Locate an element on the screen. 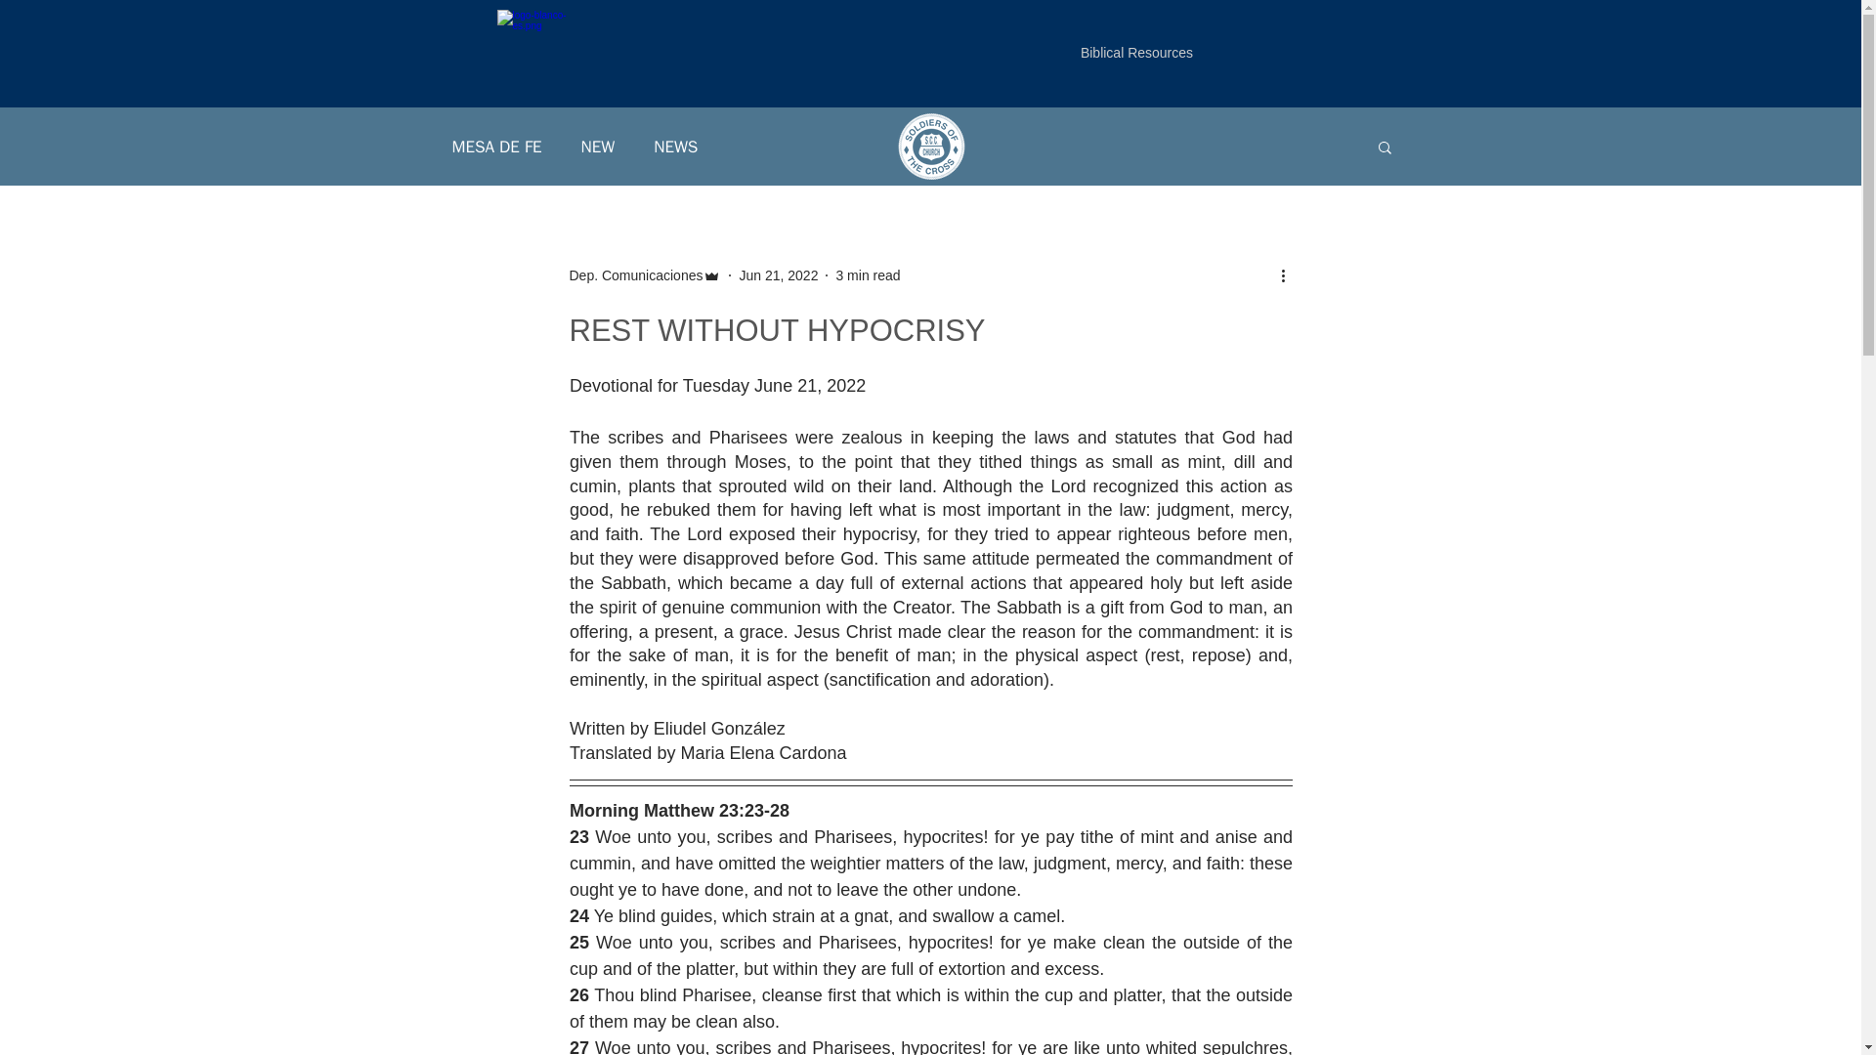 This screenshot has height=1055, width=1876. NEWS is located at coordinates (675, 146).